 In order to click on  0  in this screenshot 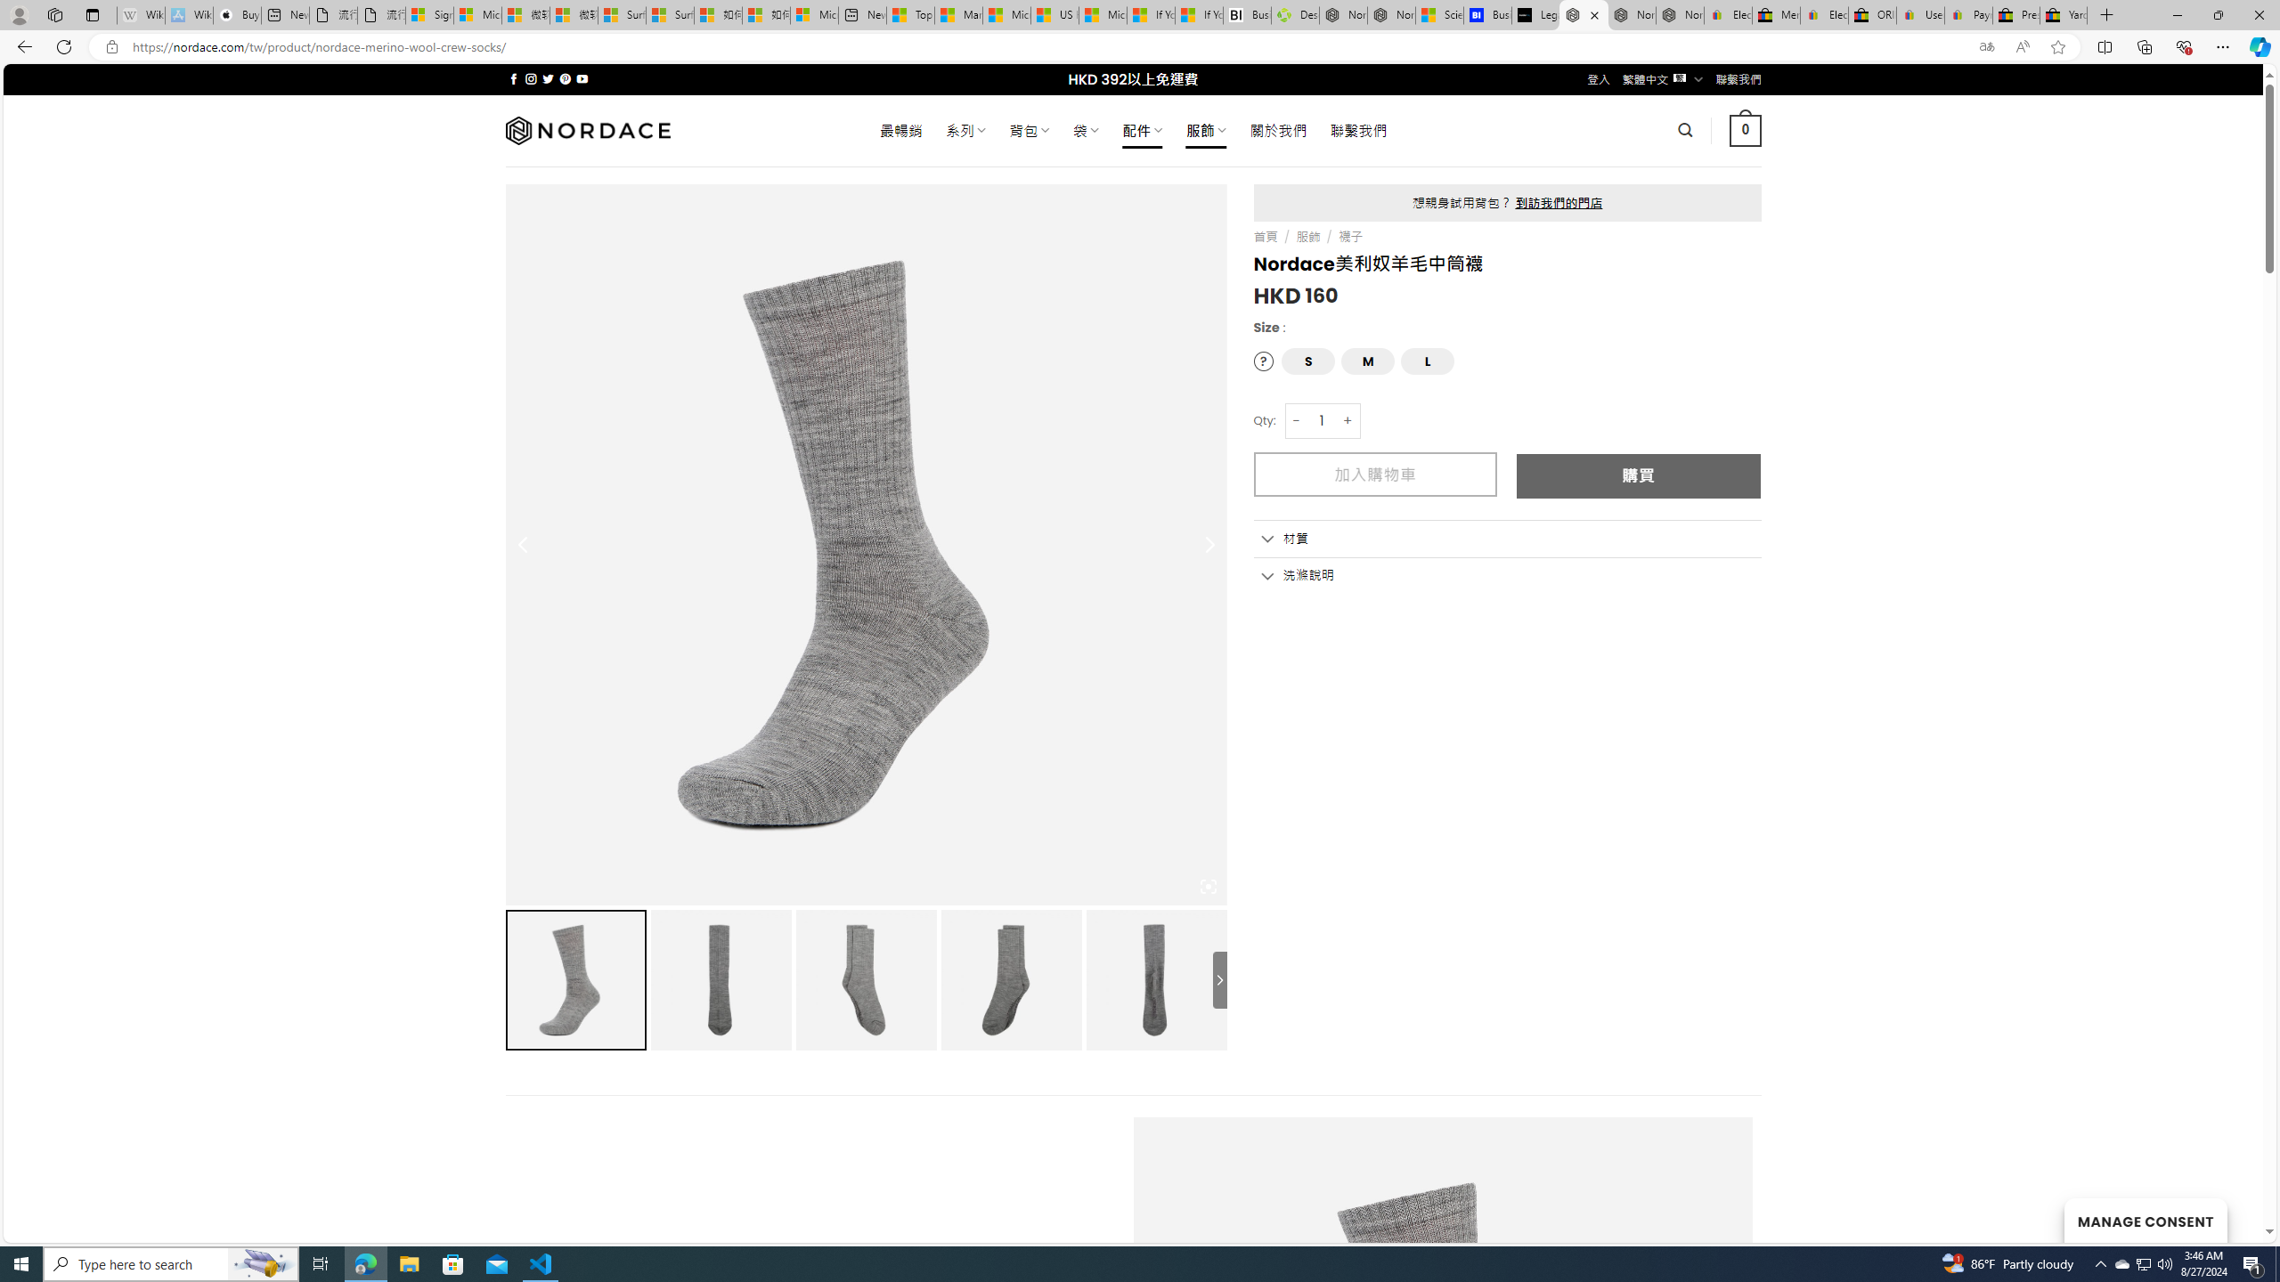, I will do `click(1746, 130)`.